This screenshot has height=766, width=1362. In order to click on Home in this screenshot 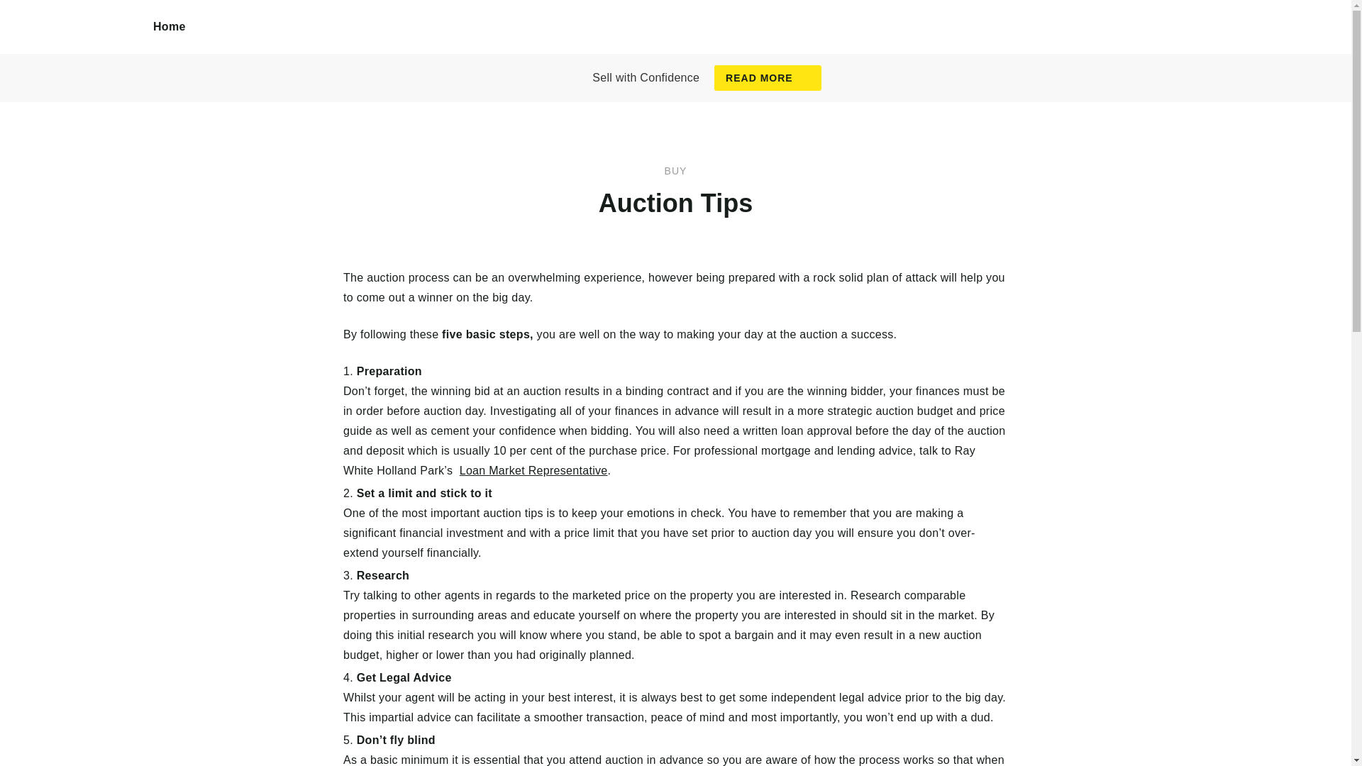, I will do `click(170, 27)`.